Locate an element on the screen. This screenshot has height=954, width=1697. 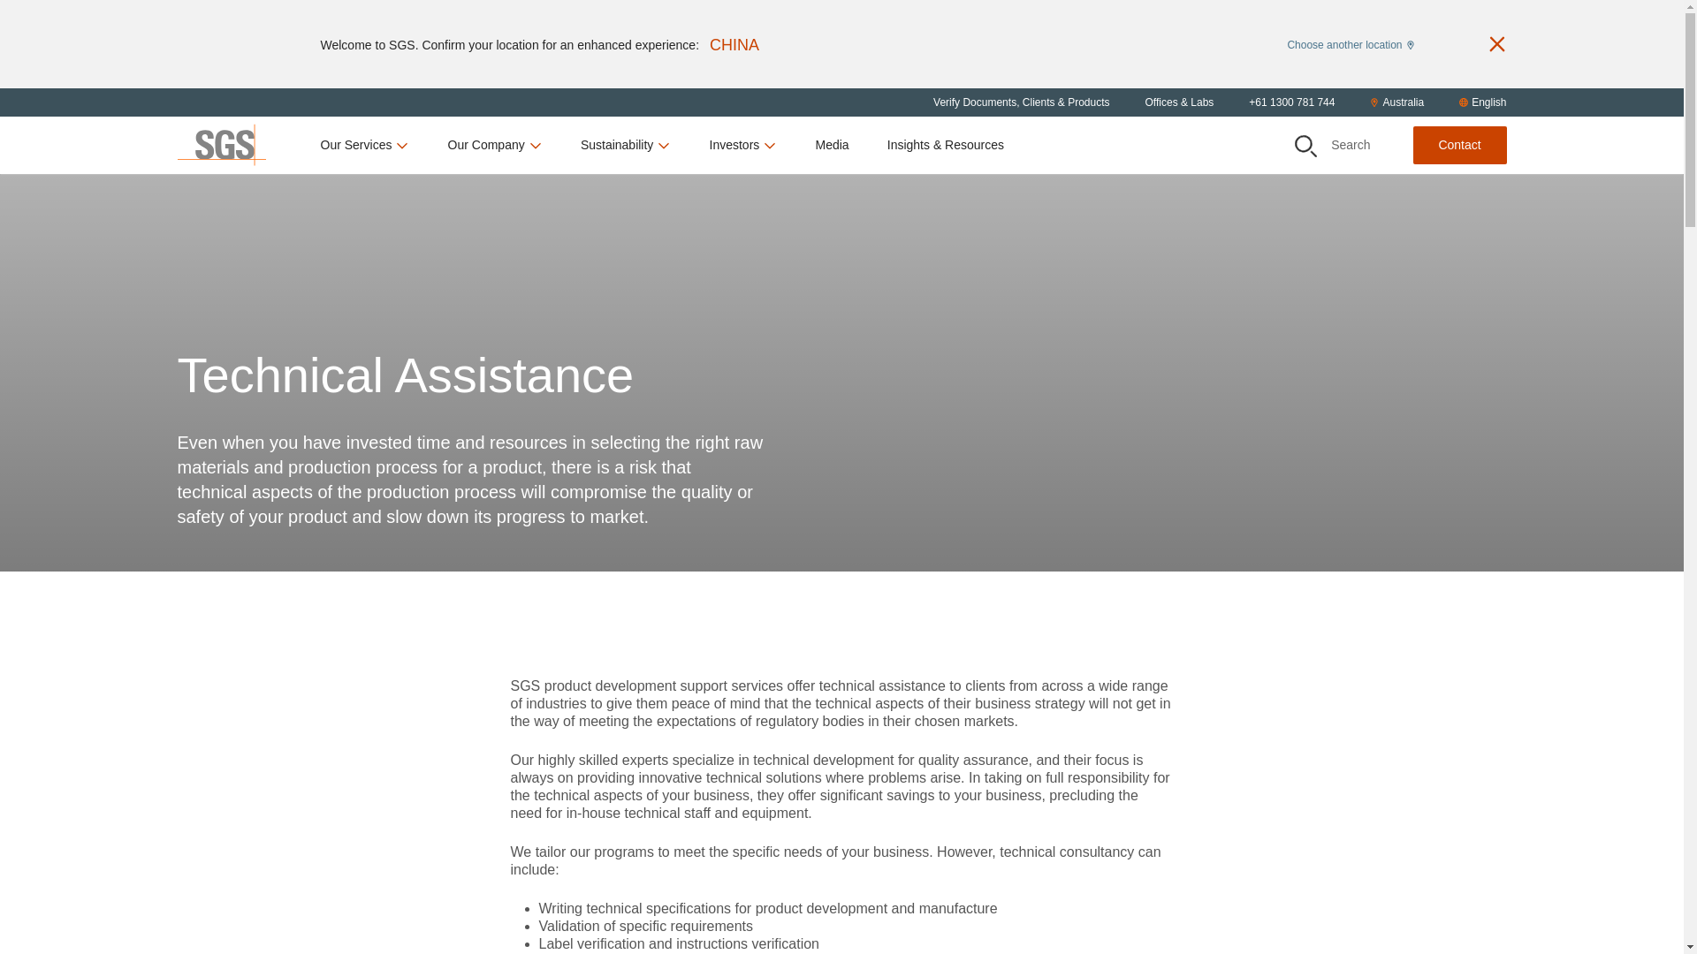
Choose another location is located at coordinates (1350, 43).